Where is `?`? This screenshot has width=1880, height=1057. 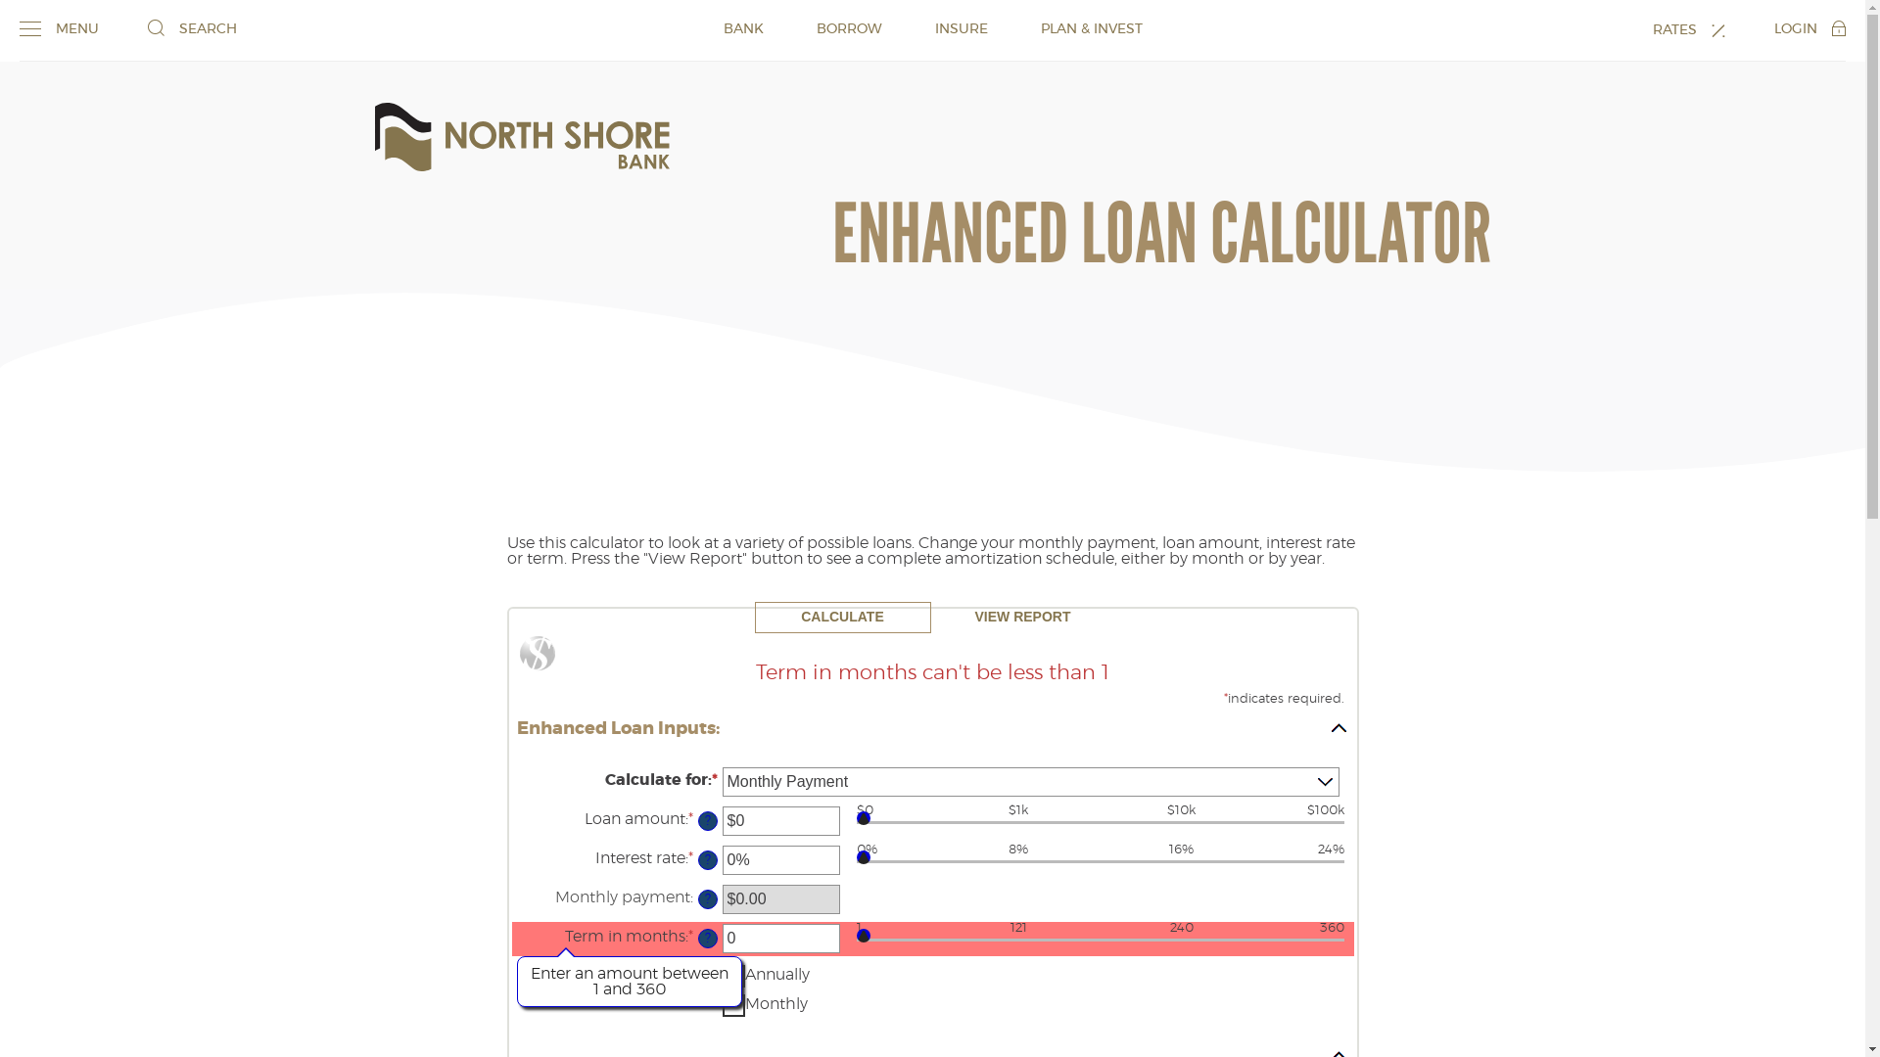
? is located at coordinates (707, 860).